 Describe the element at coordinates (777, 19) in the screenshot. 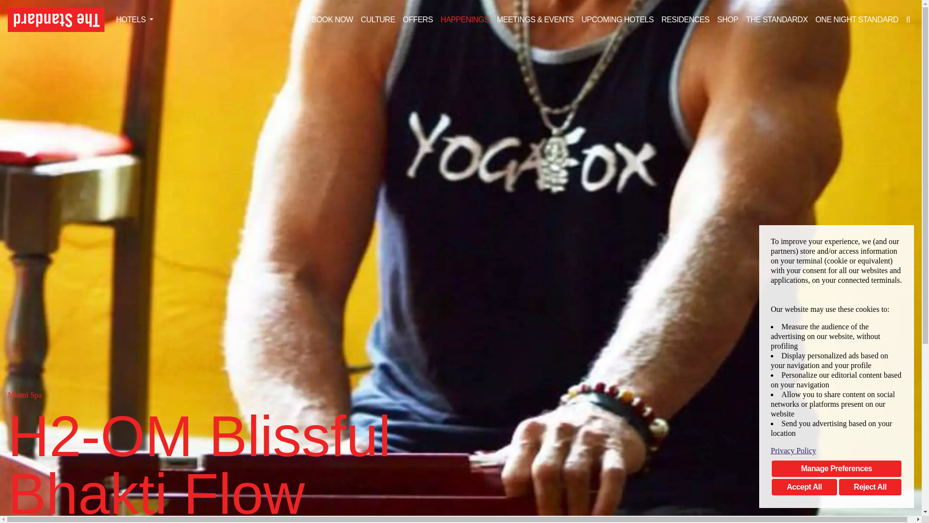

I see `THE STANDARDX` at that location.